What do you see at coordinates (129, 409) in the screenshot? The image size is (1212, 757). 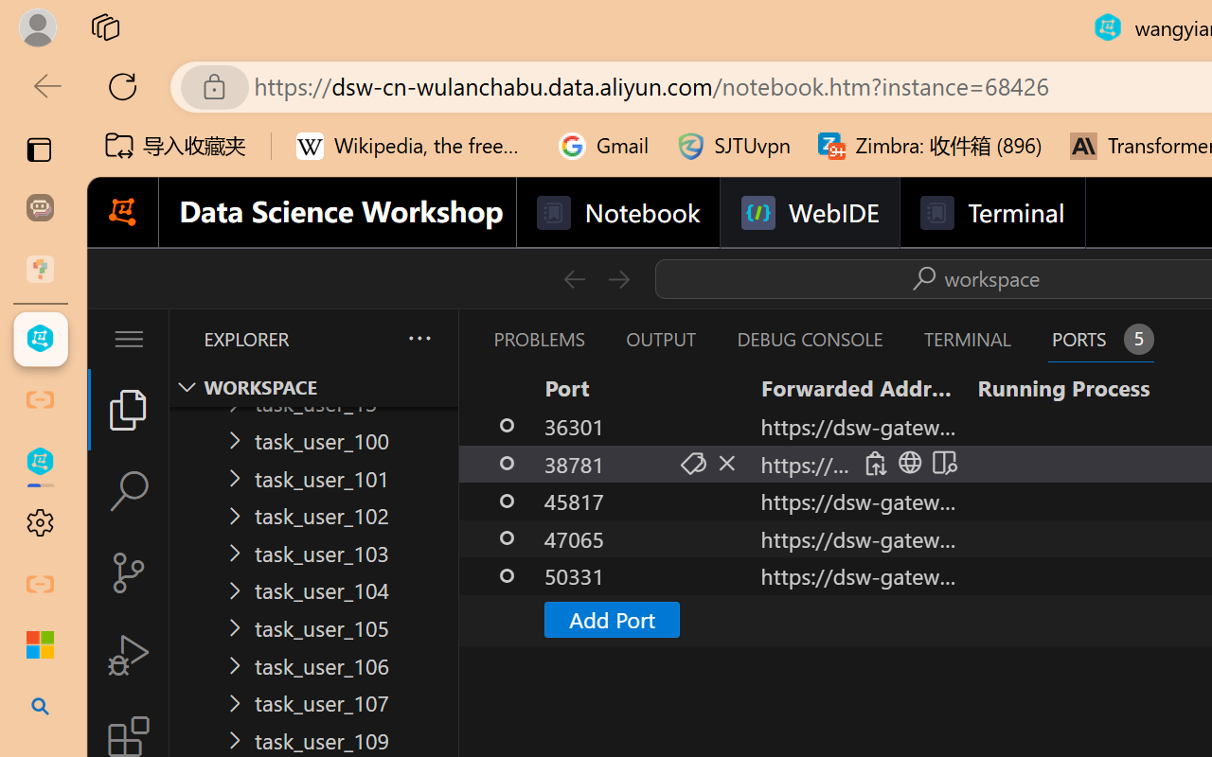 I see `Explorer (Ctrl+Shift+E)` at bounding box center [129, 409].